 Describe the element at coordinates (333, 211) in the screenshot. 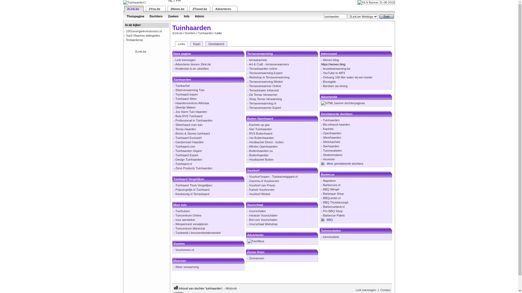

I see `Pro BBQ Shop` at that location.